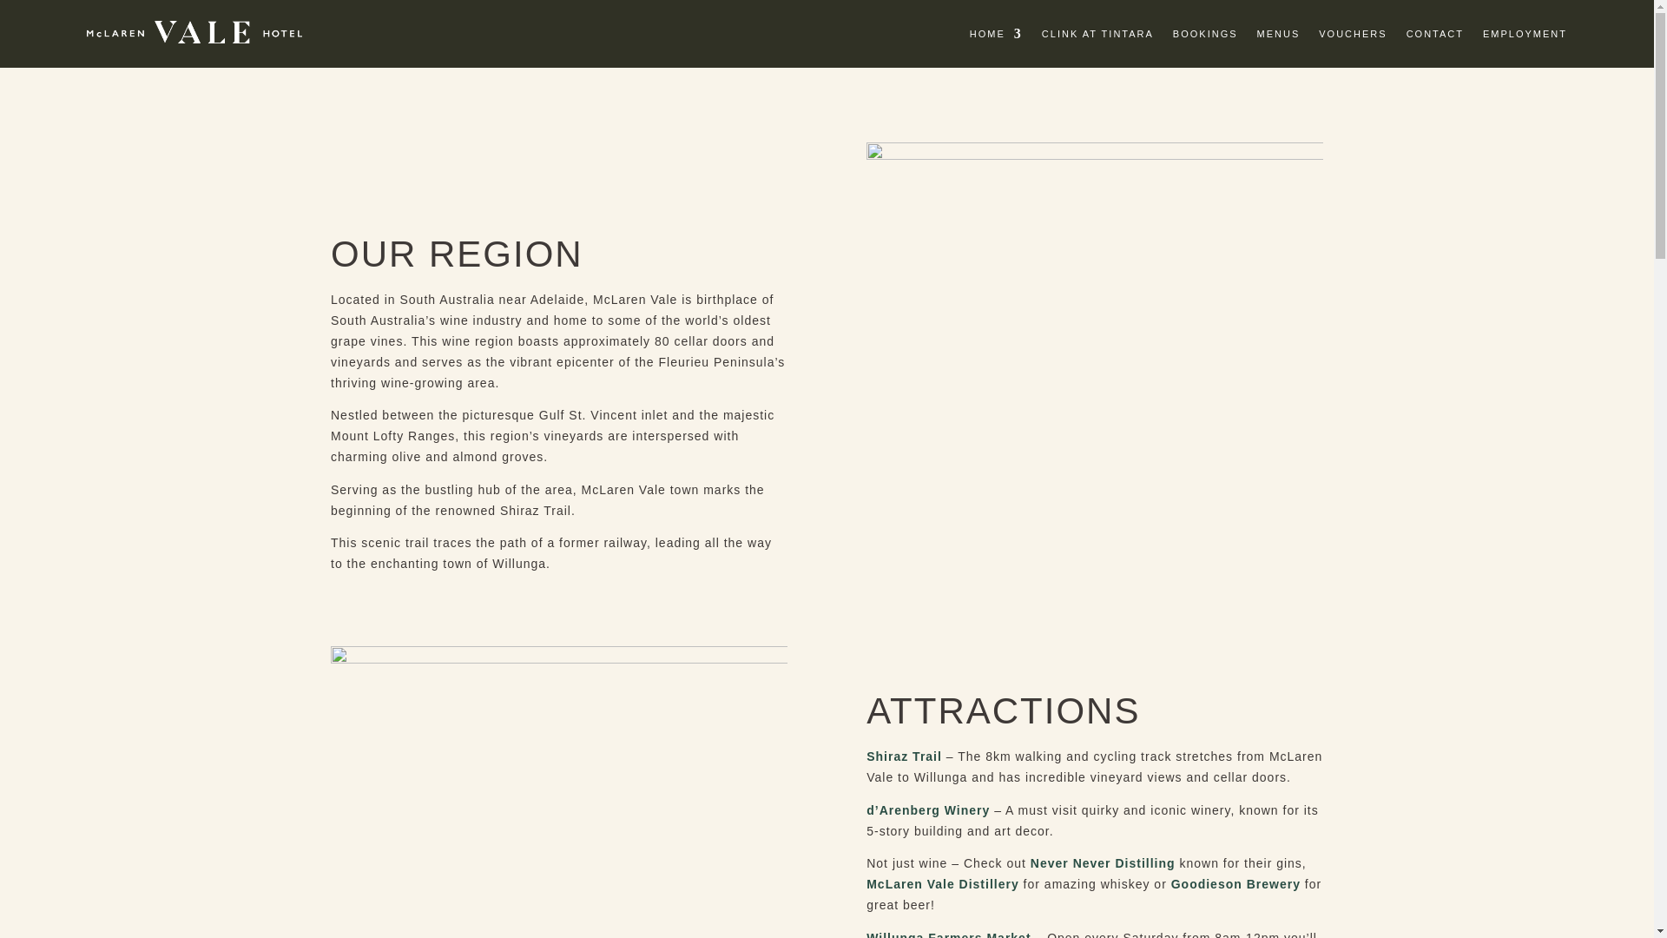 The height and width of the screenshot is (938, 1667). I want to click on dd, so click(558, 792).